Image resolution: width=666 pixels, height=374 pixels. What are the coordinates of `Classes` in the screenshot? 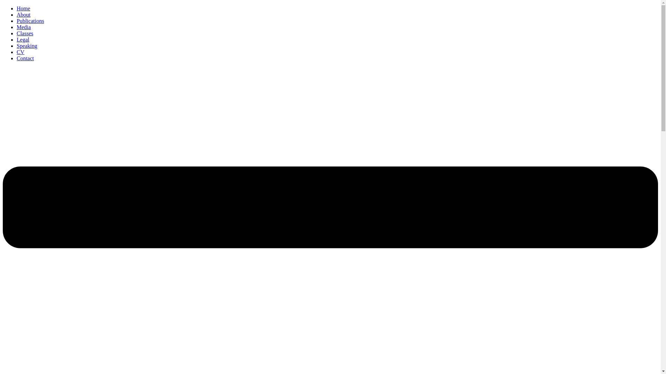 It's located at (25, 33).